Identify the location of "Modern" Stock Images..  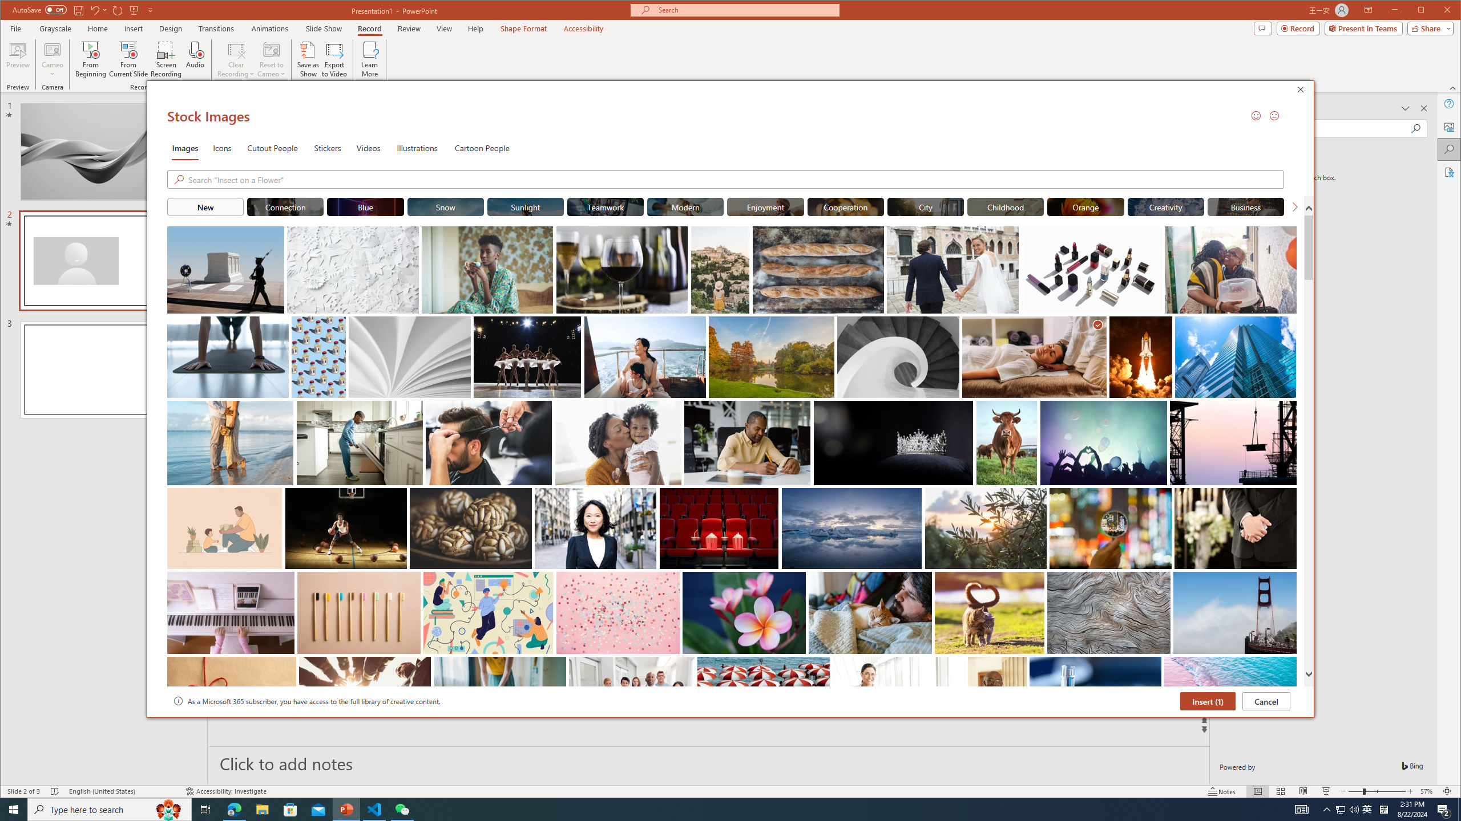
(685, 206).